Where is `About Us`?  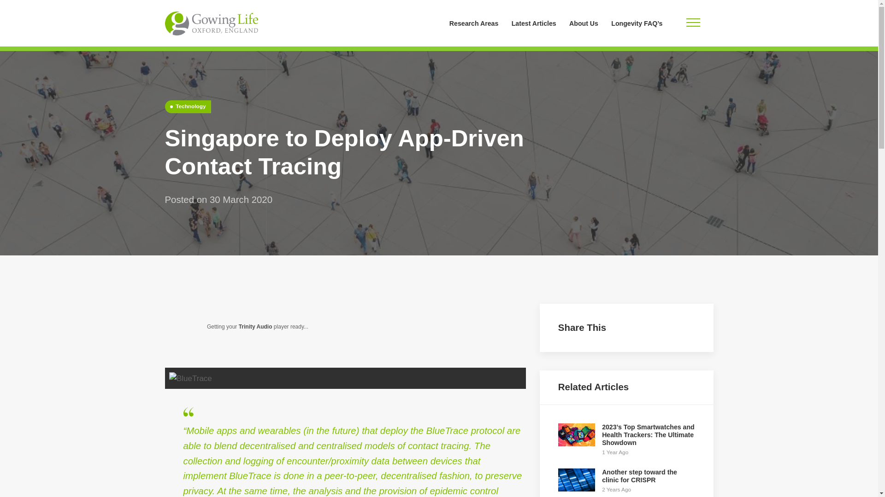 About Us is located at coordinates (693, 23).